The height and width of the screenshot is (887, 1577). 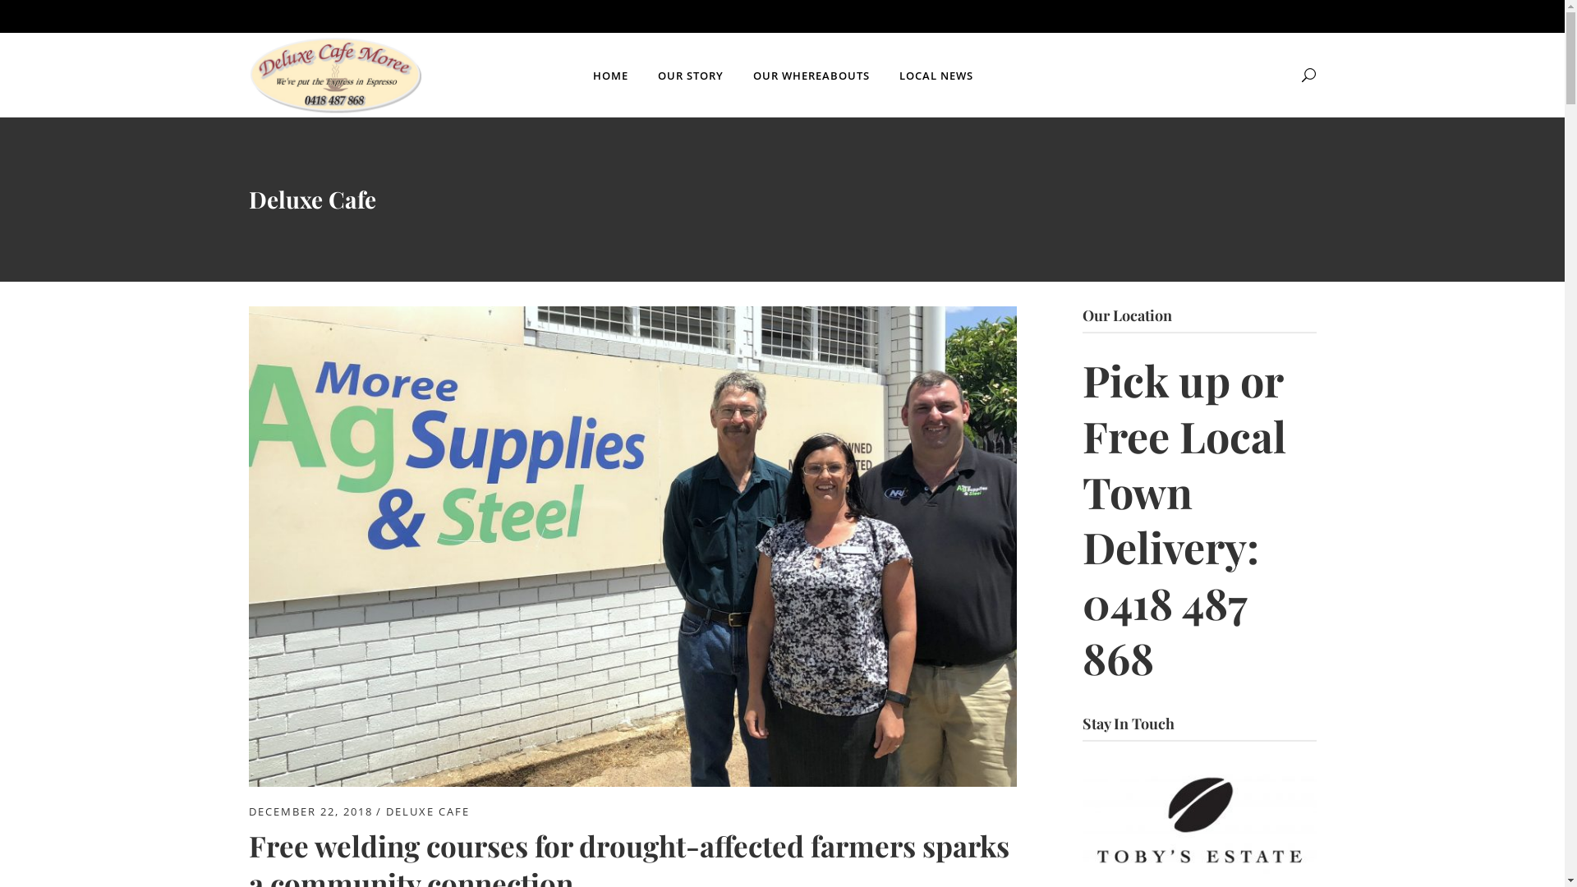 I want to click on U, so click(x=1070, y=446).